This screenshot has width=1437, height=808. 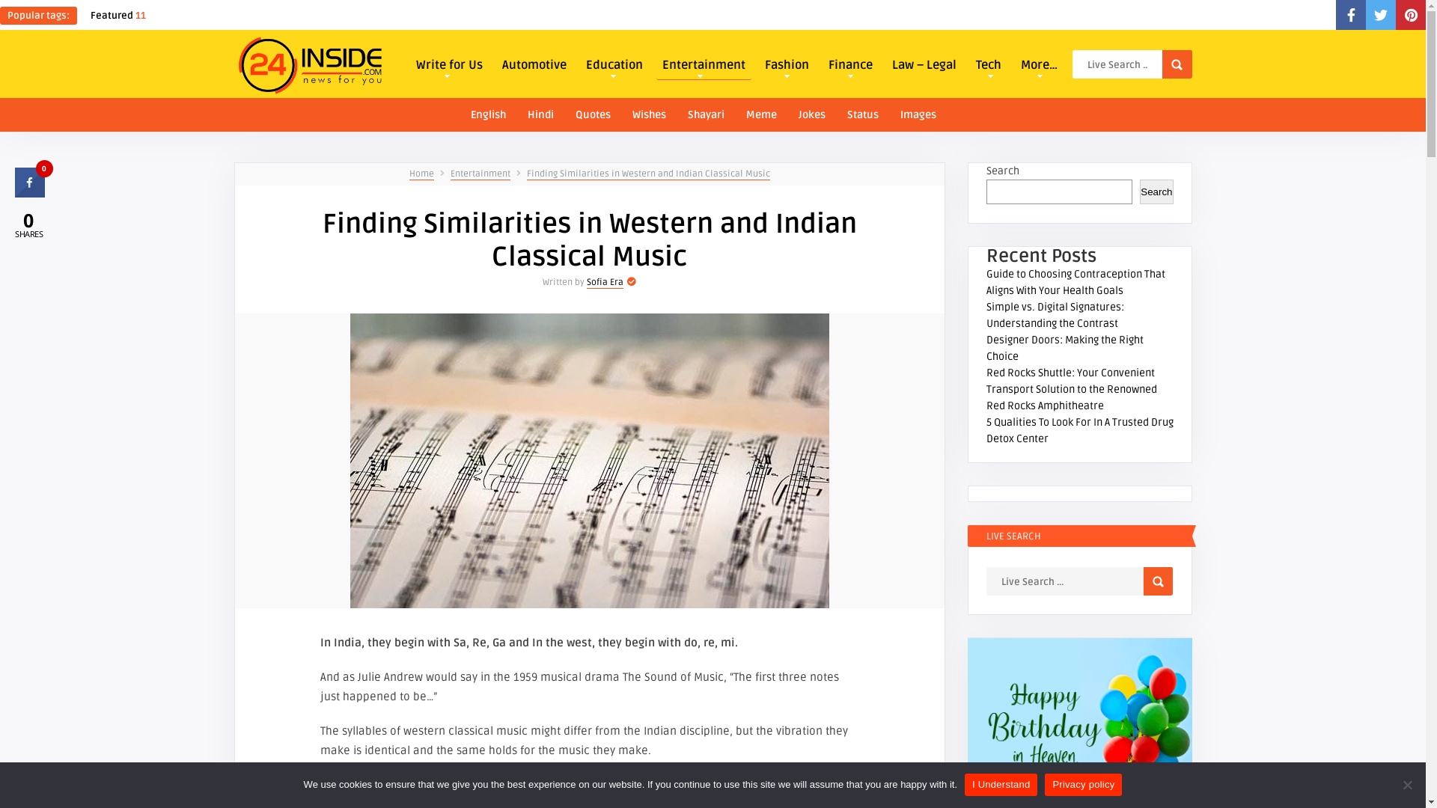 I want to click on Shayari, so click(x=707, y=114).